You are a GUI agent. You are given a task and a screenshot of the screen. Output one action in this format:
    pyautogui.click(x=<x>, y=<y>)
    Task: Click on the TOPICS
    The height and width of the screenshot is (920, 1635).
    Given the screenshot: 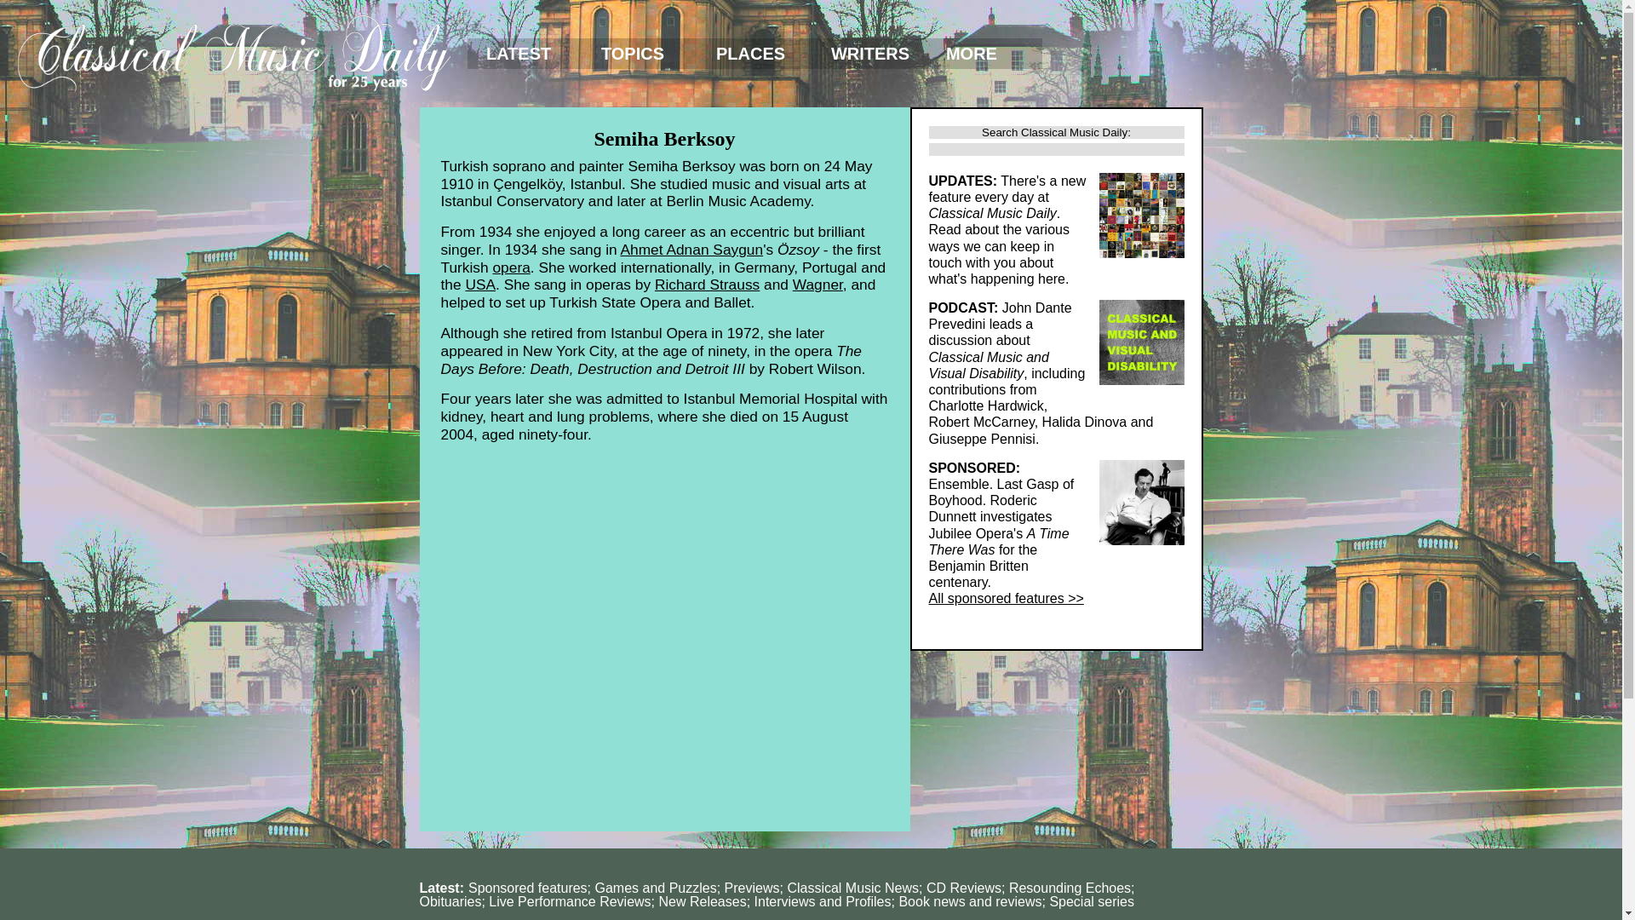 What is the action you would take?
    pyautogui.click(x=640, y=54)
    